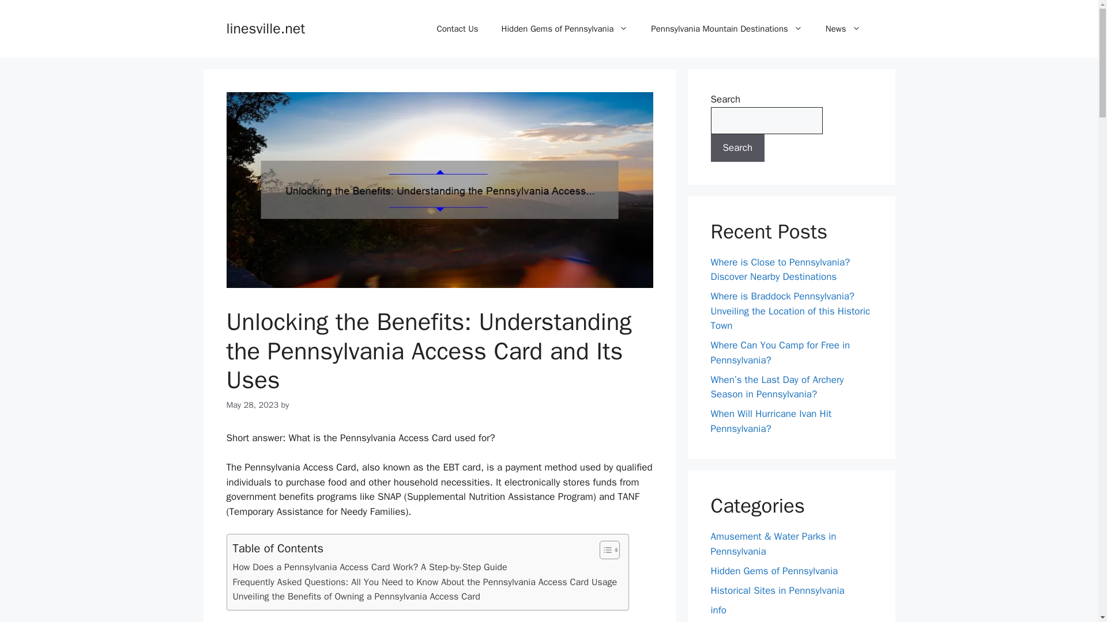 This screenshot has height=622, width=1107. Describe the element at coordinates (726, 29) in the screenshot. I see `Pennsylvania Mountain Destinations` at that location.